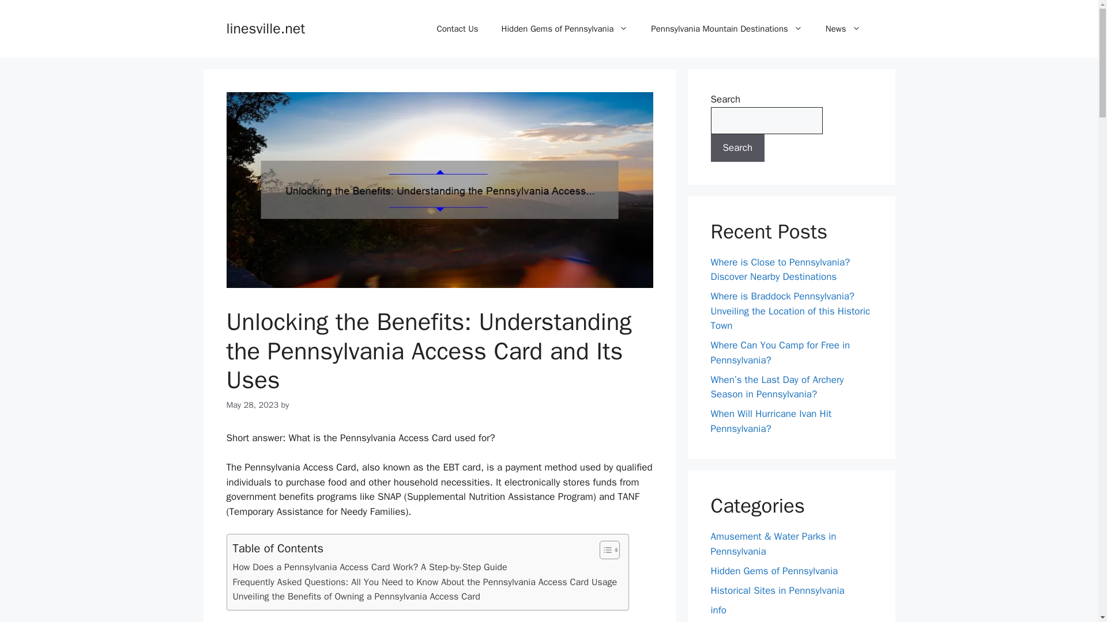 This screenshot has height=622, width=1107. Describe the element at coordinates (726, 29) in the screenshot. I see `Pennsylvania Mountain Destinations` at that location.